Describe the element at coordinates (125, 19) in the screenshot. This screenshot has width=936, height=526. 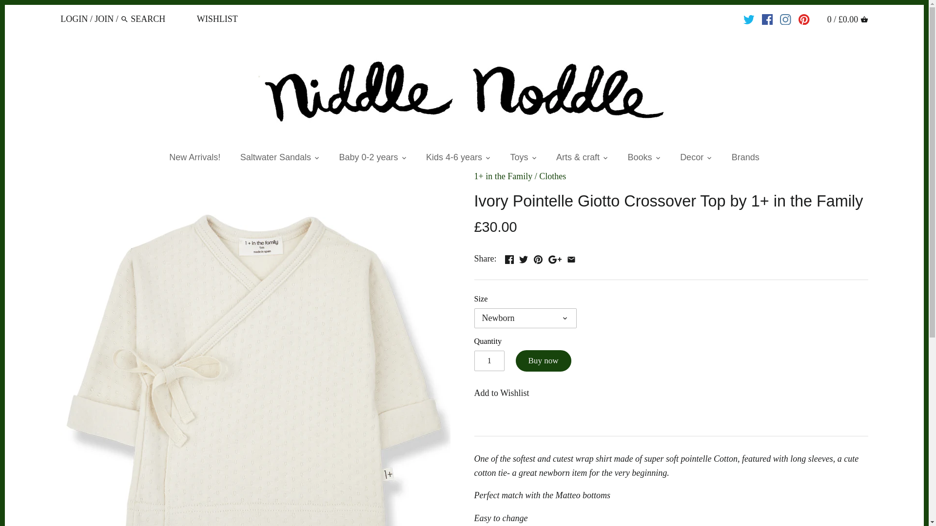
I see `Search` at that location.